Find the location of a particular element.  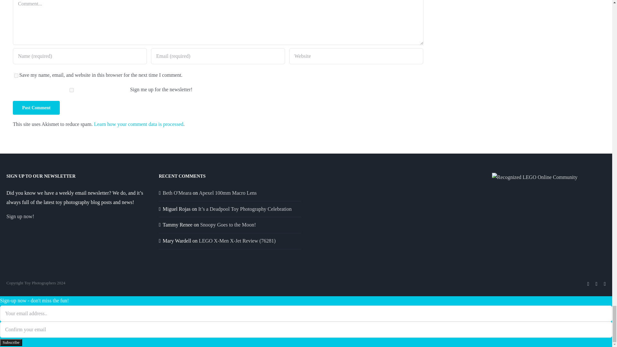

Post Comment is located at coordinates (36, 108).